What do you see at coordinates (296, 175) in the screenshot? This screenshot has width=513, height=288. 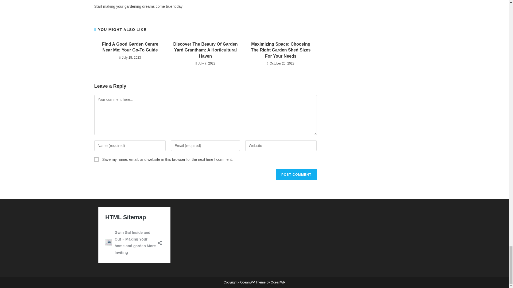 I see `Post Comment` at bounding box center [296, 175].